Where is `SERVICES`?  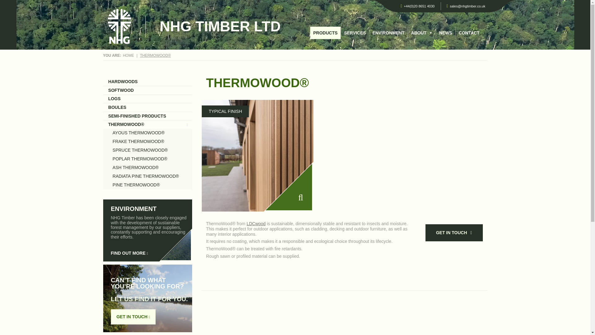
SERVICES is located at coordinates (355, 33).